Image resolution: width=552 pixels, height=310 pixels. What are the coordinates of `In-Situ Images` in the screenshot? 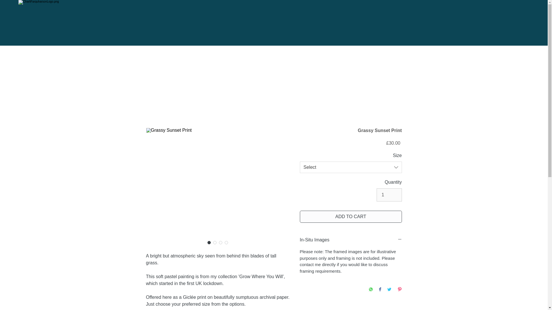 It's located at (351, 240).